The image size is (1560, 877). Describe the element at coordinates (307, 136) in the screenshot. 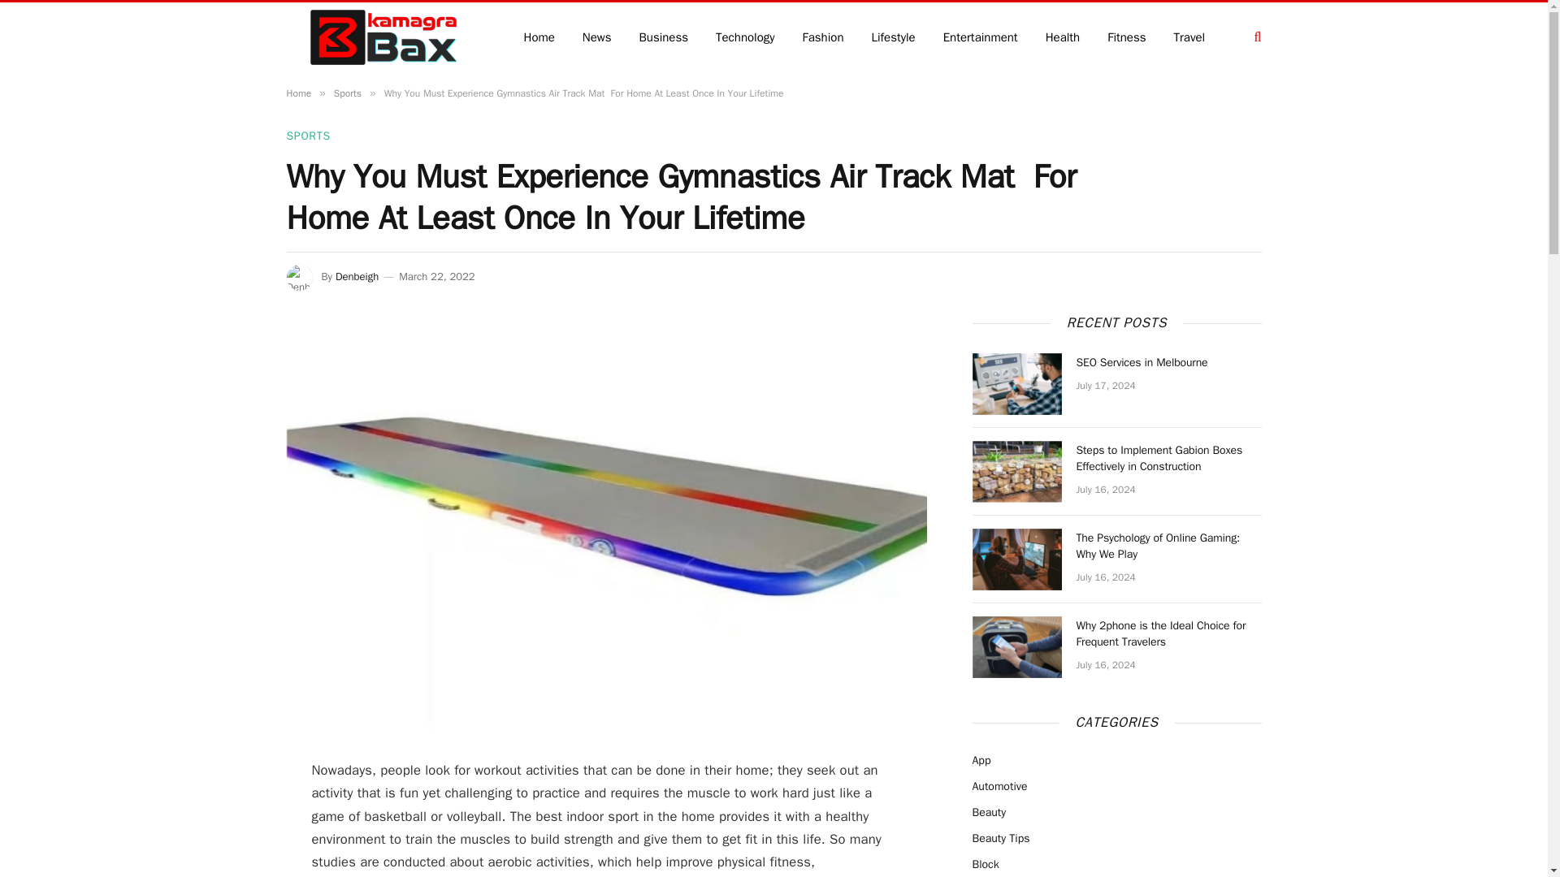

I see `SPORTS` at that location.